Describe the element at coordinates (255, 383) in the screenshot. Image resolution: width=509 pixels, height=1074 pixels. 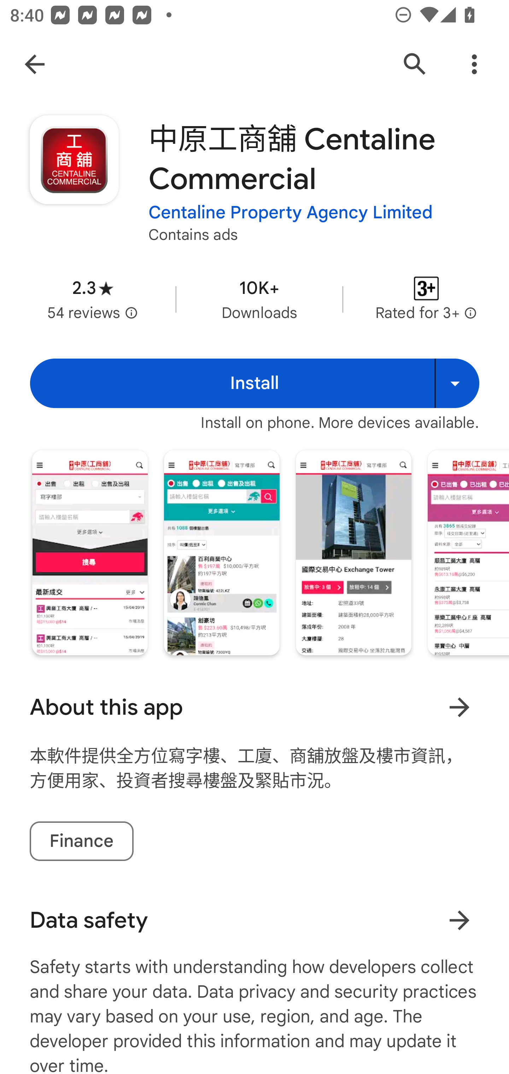
I see `Install Install Install on more devices` at that location.